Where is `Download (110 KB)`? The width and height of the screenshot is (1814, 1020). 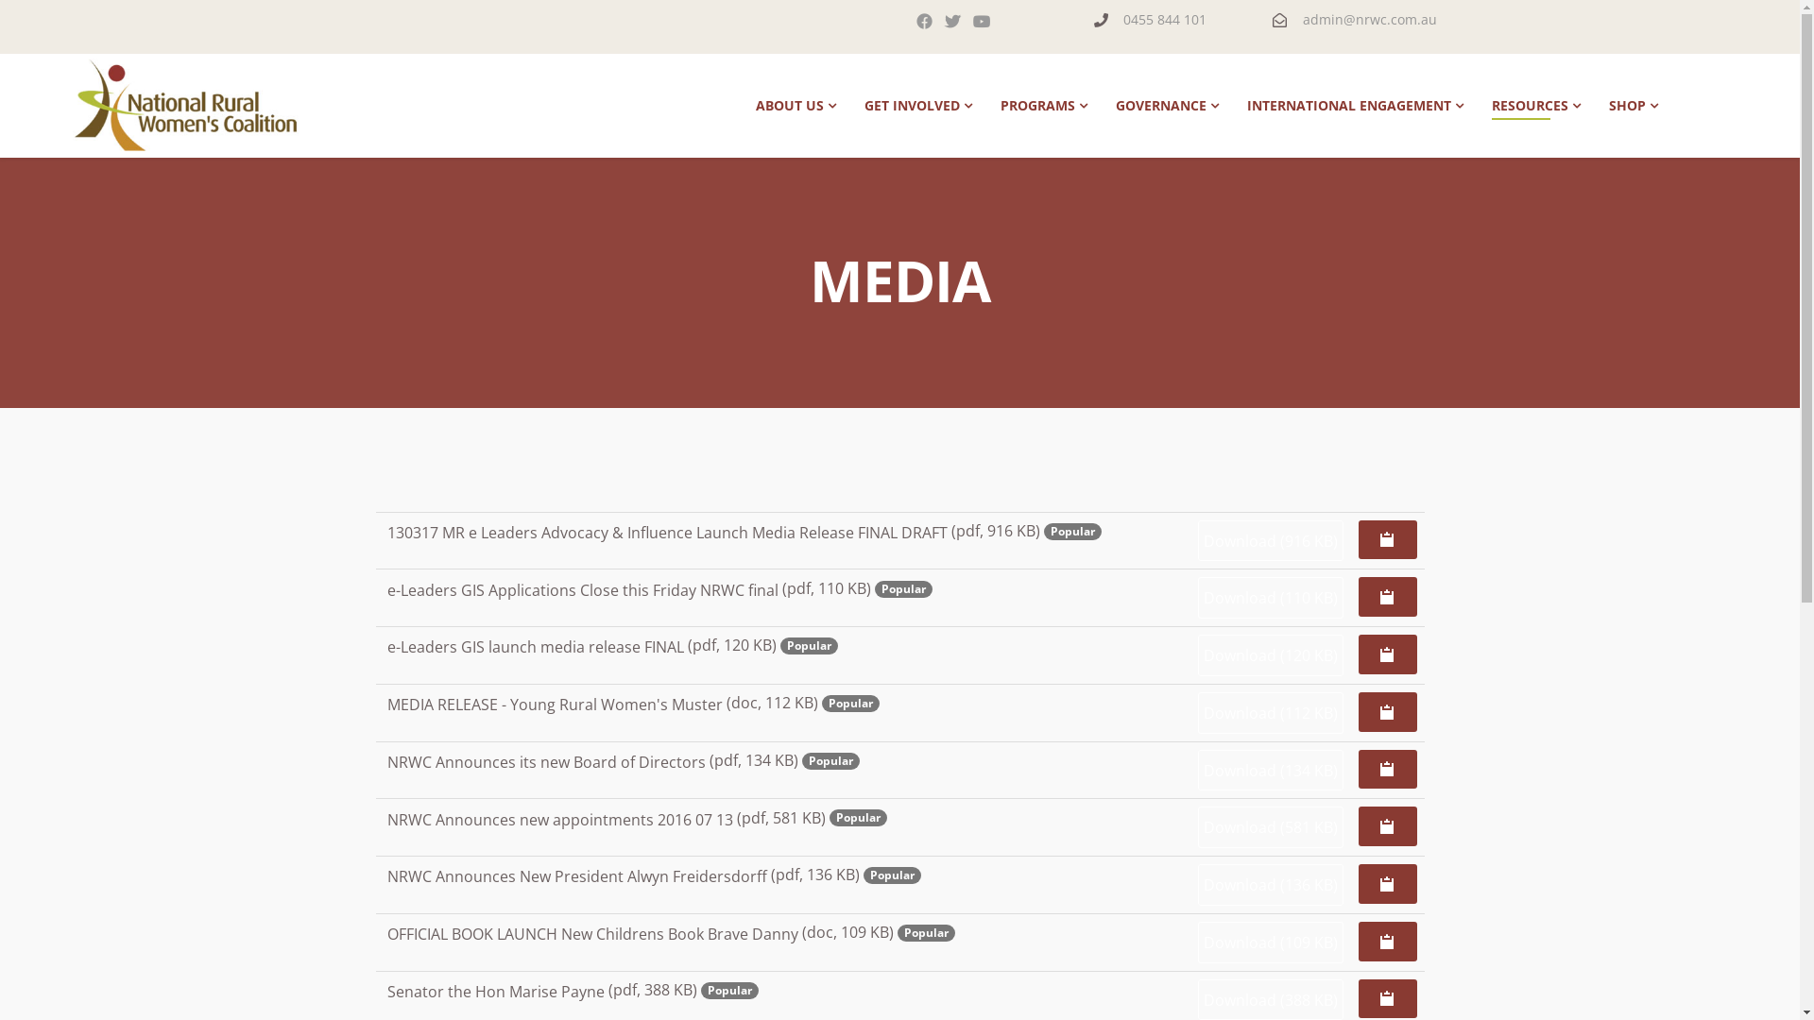
Download (110 KB) is located at coordinates (1271, 598).